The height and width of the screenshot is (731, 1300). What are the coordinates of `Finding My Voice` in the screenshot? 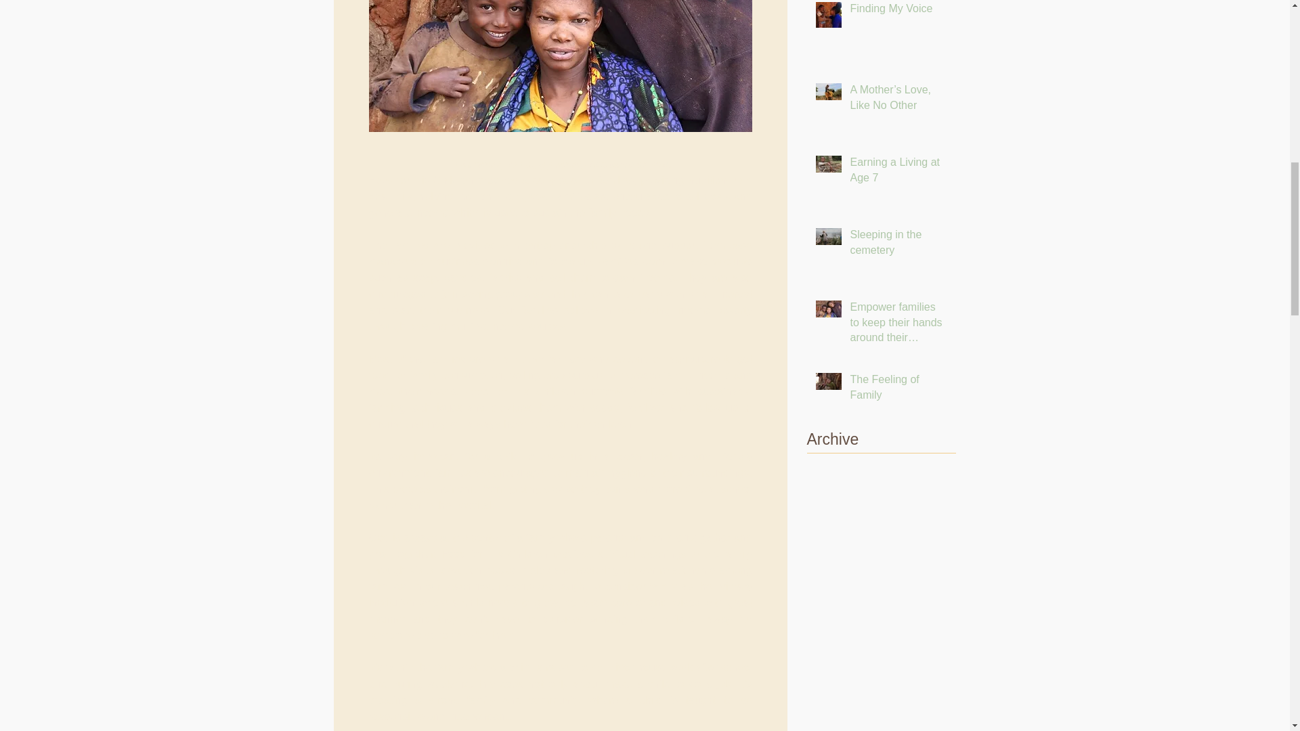 It's located at (898, 12).